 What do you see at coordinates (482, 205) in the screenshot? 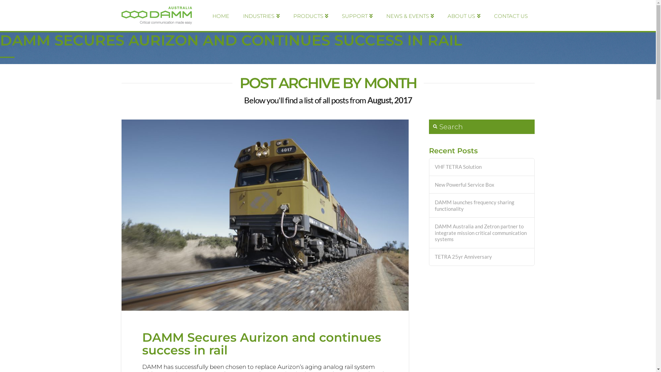
I see `DAMM launches frequency sharing functionality` at bounding box center [482, 205].